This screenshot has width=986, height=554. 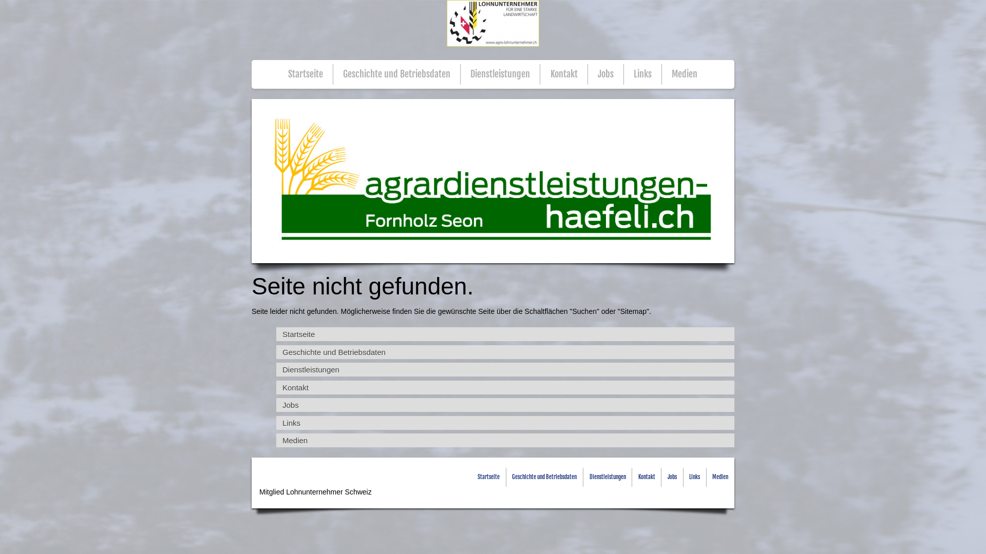 What do you see at coordinates (564, 74) in the screenshot?
I see `Kontakt` at bounding box center [564, 74].